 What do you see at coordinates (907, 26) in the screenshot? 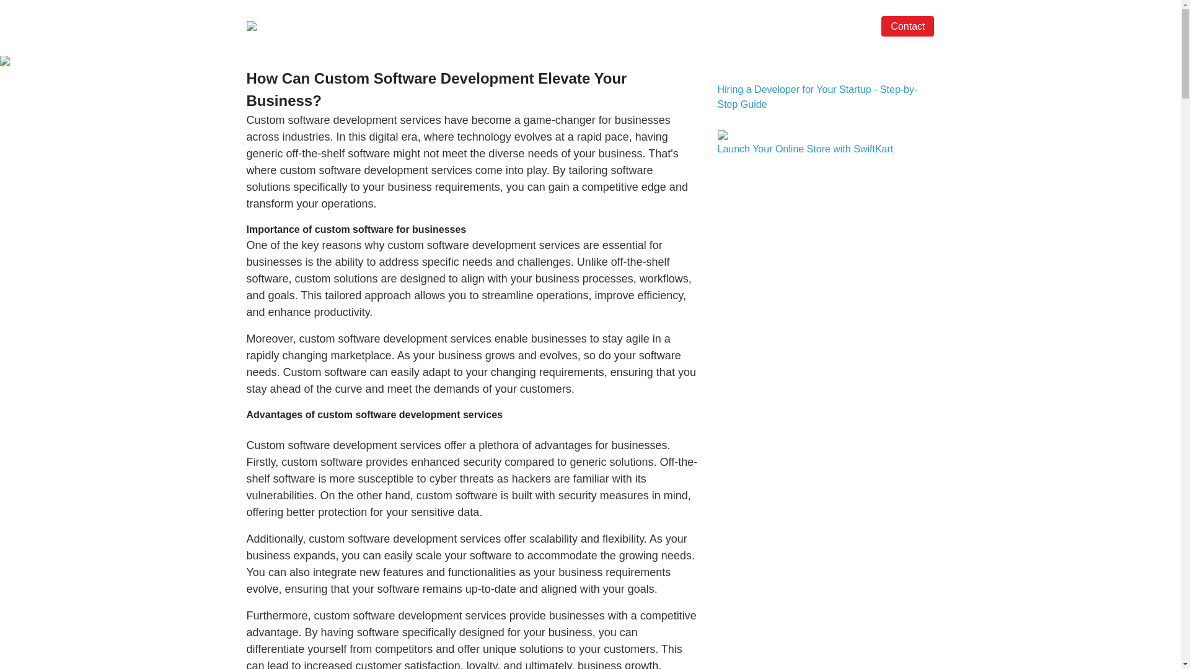
I see `Contact` at bounding box center [907, 26].